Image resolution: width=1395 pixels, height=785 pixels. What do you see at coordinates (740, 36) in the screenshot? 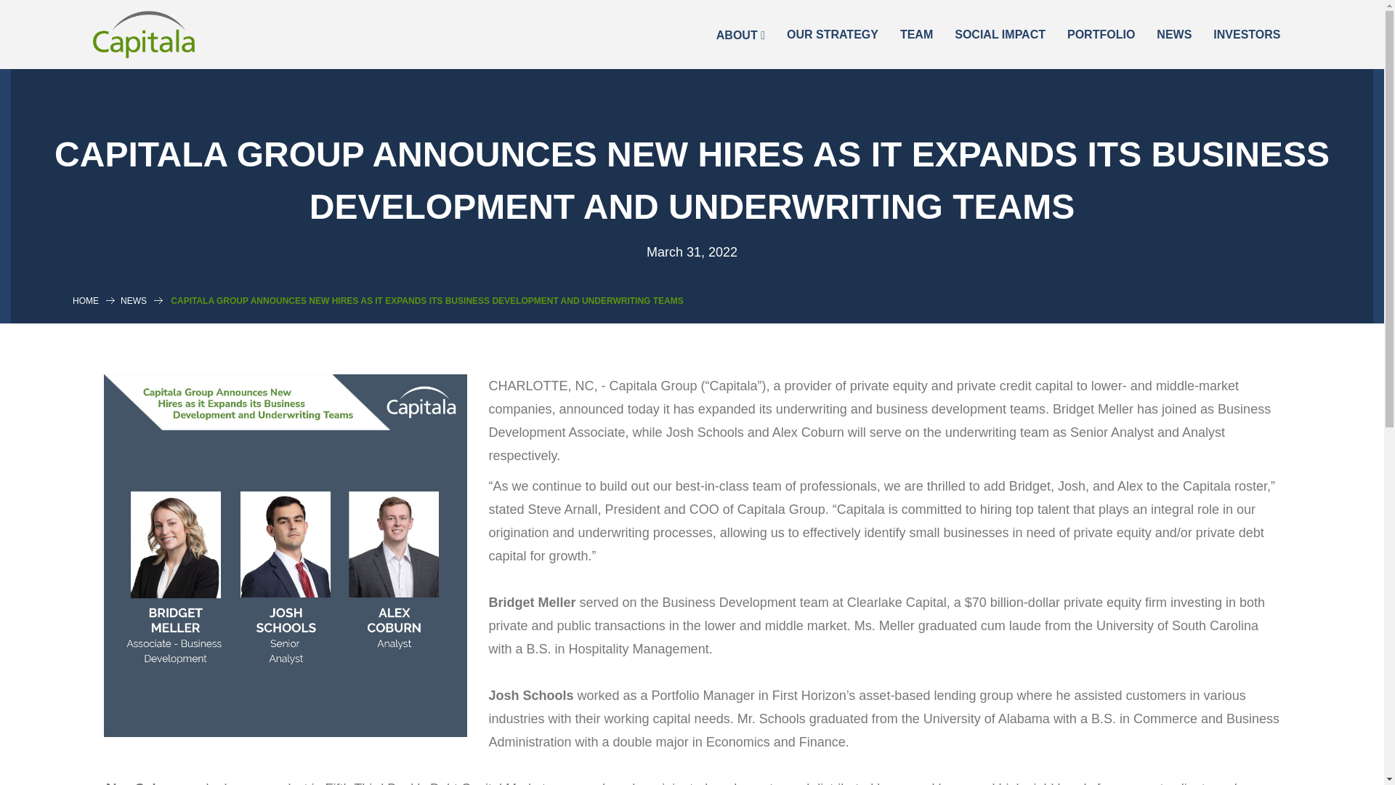
I see `ABOUT` at bounding box center [740, 36].